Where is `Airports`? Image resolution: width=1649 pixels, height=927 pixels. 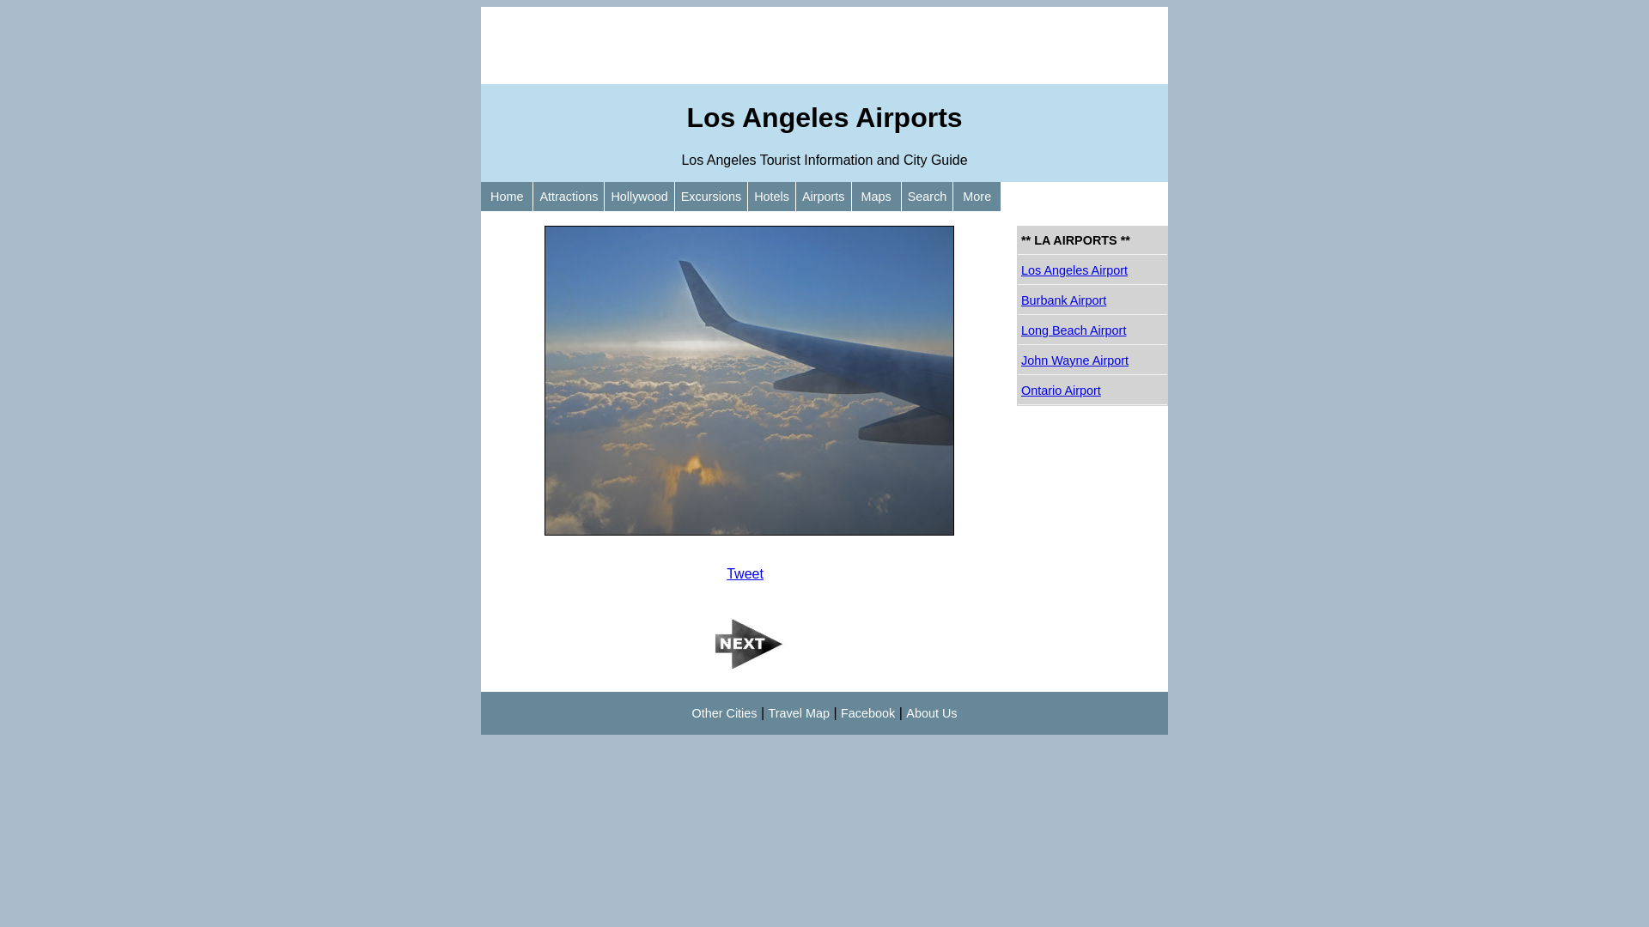
Airports is located at coordinates (824, 197).